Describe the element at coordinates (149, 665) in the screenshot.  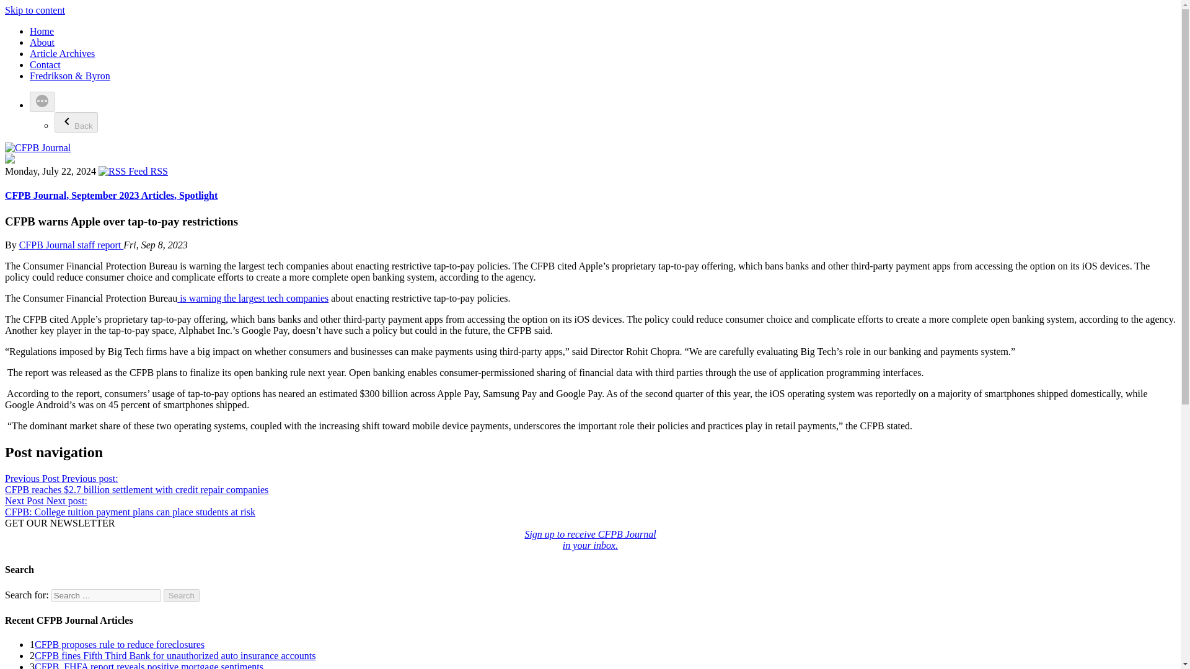
I see `Contact` at that location.